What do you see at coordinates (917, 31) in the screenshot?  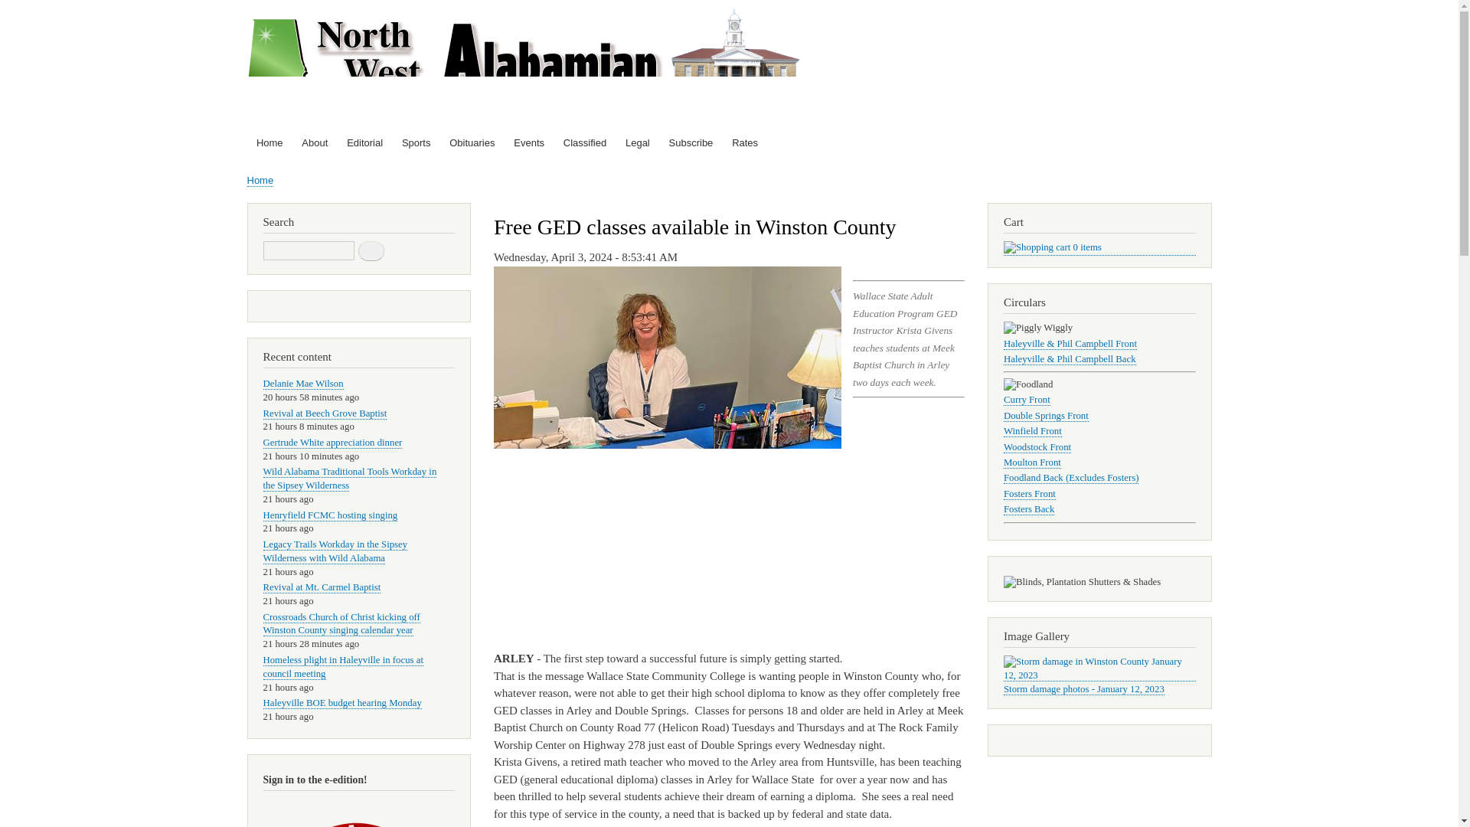 I see `Northwest Alabamian` at bounding box center [917, 31].